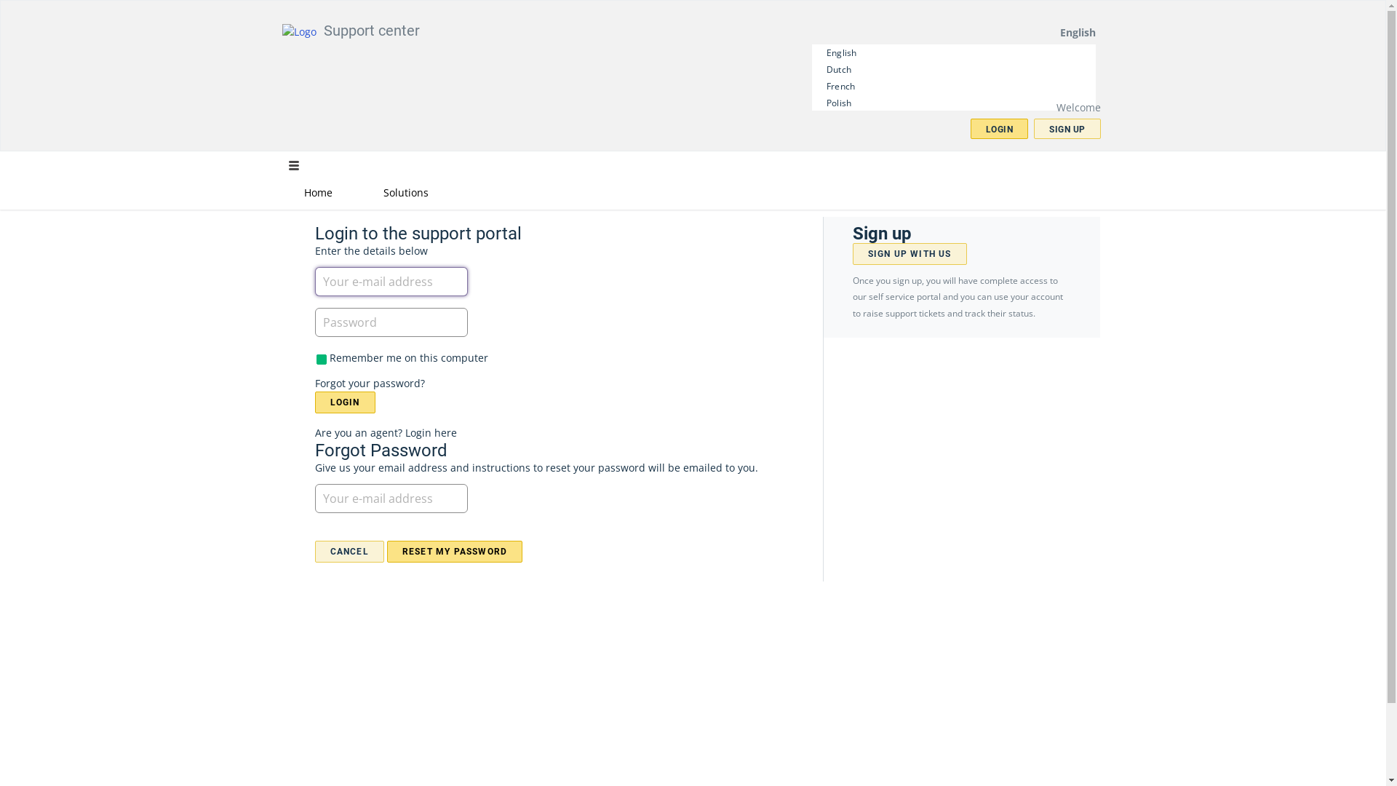 This screenshot has width=1397, height=786. Describe the element at coordinates (455, 552) in the screenshot. I see `RESET MY PASSWORD` at that location.